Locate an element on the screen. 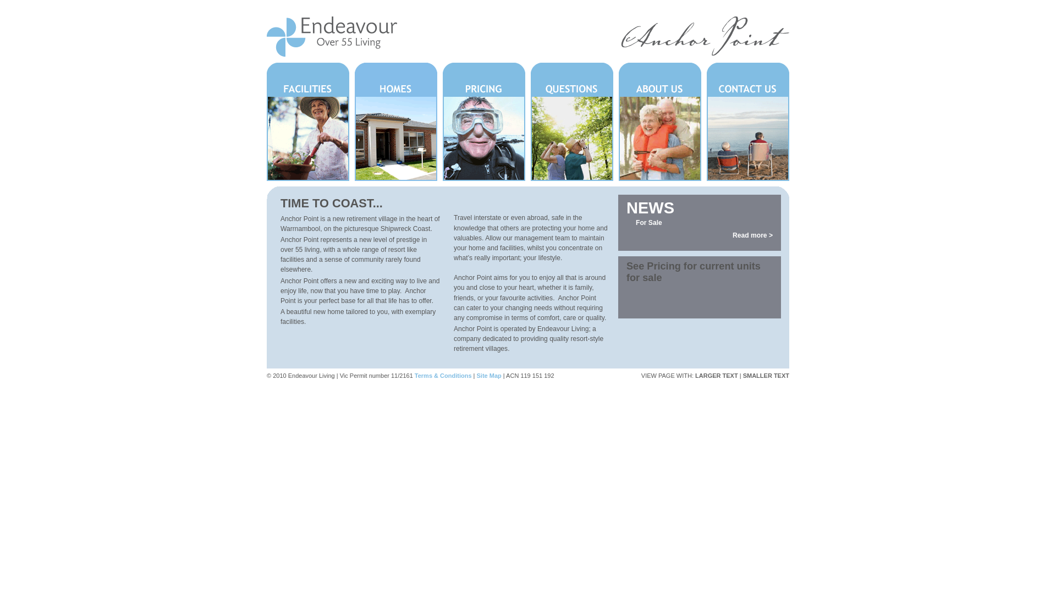 This screenshot has height=594, width=1056. Homes is located at coordinates (396, 122).